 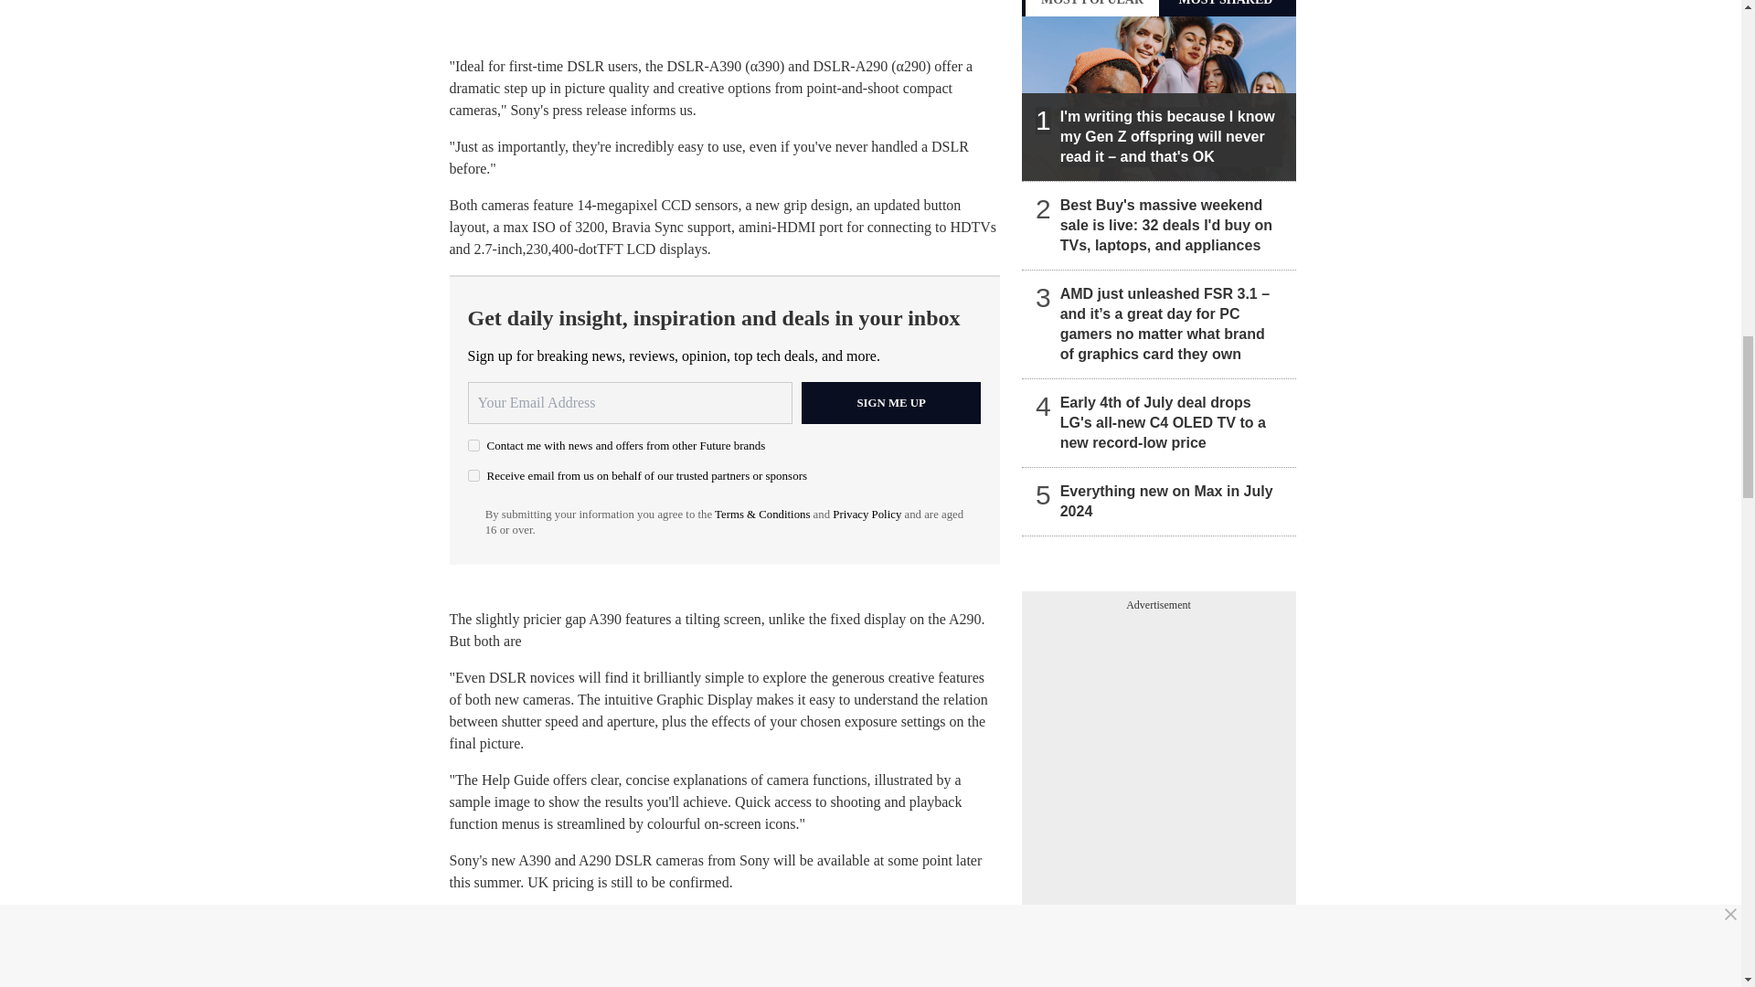 I want to click on on, so click(x=473, y=444).